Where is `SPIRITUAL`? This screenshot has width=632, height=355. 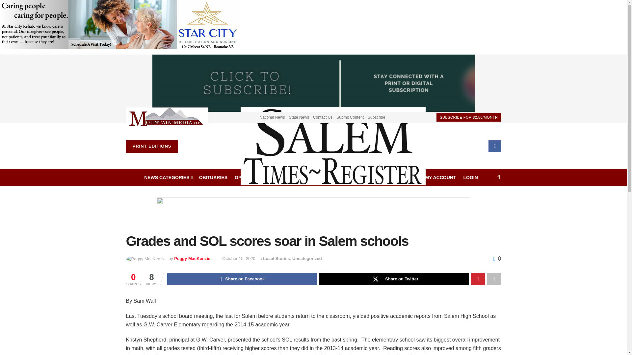 SPIRITUAL is located at coordinates (301, 177).